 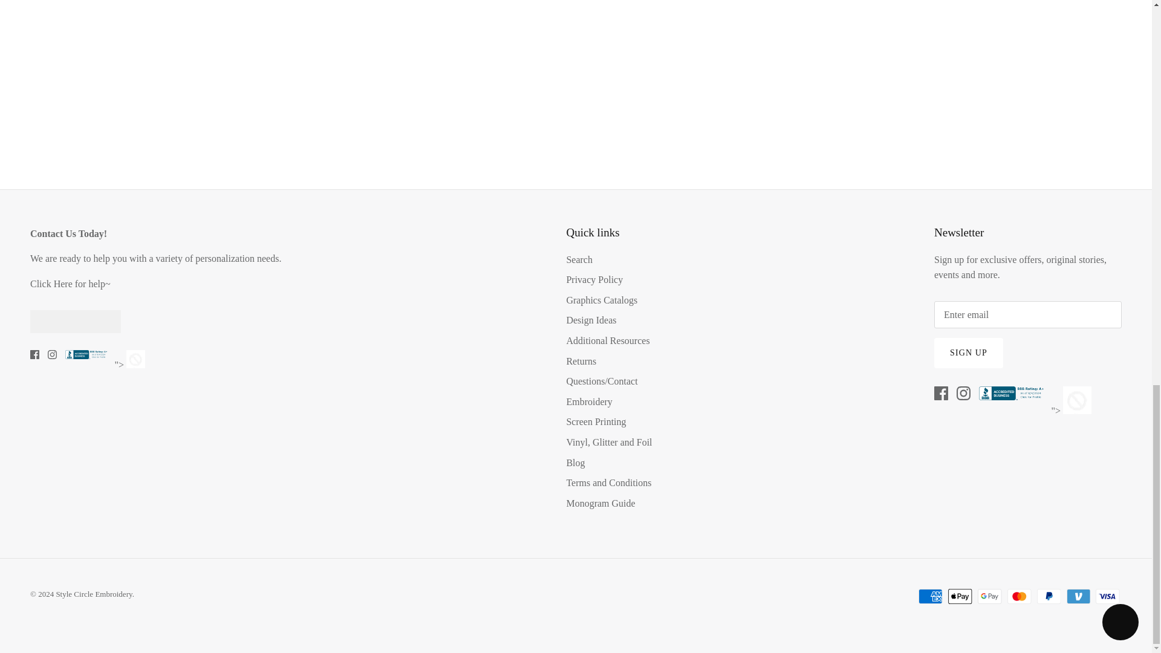 What do you see at coordinates (1107, 596) in the screenshot?
I see `Visa` at bounding box center [1107, 596].